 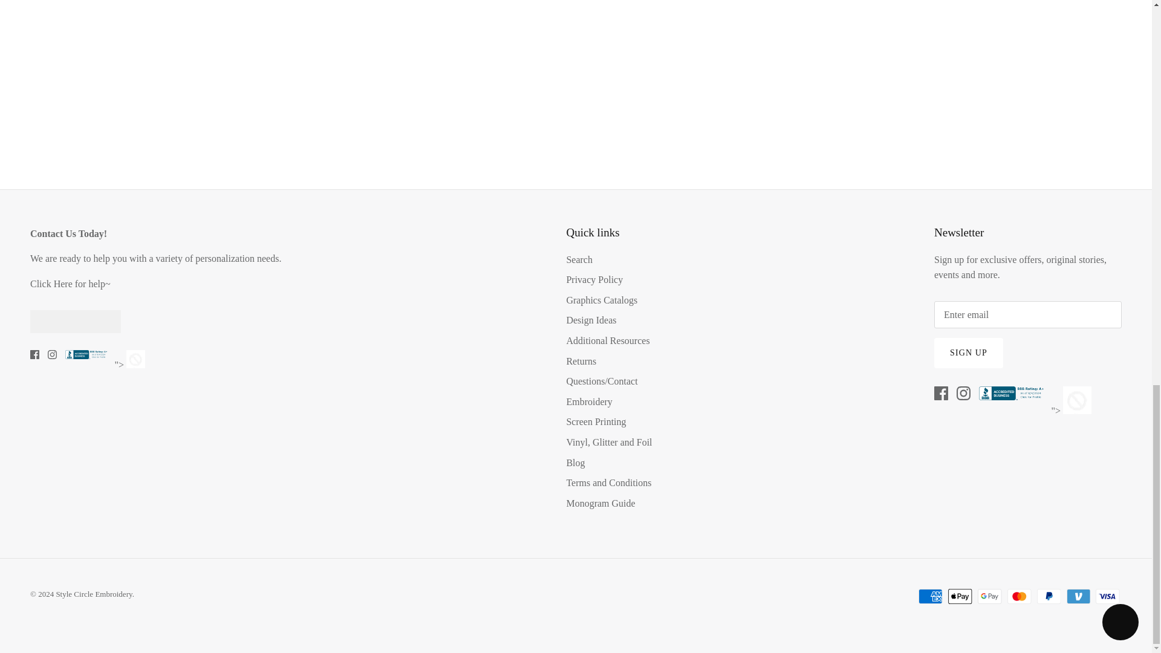 What do you see at coordinates (1107, 596) in the screenshot?
I see `Visa` at bounding box center [1107, 596].